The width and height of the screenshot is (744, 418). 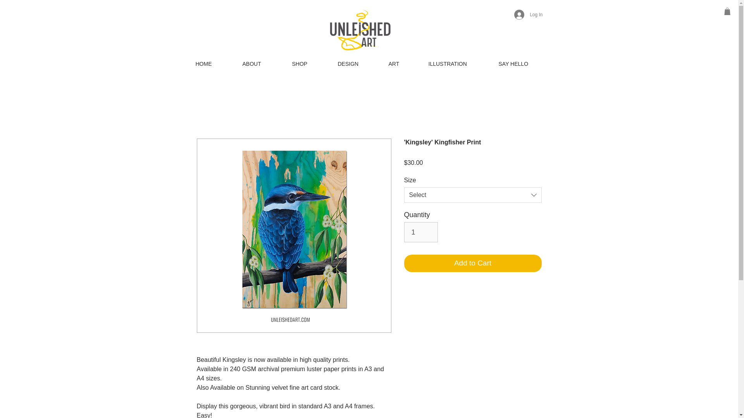 What do you see at coordinates (213, 63) in the screenshot?
I see `HOME` at bounding box center [213, 63].